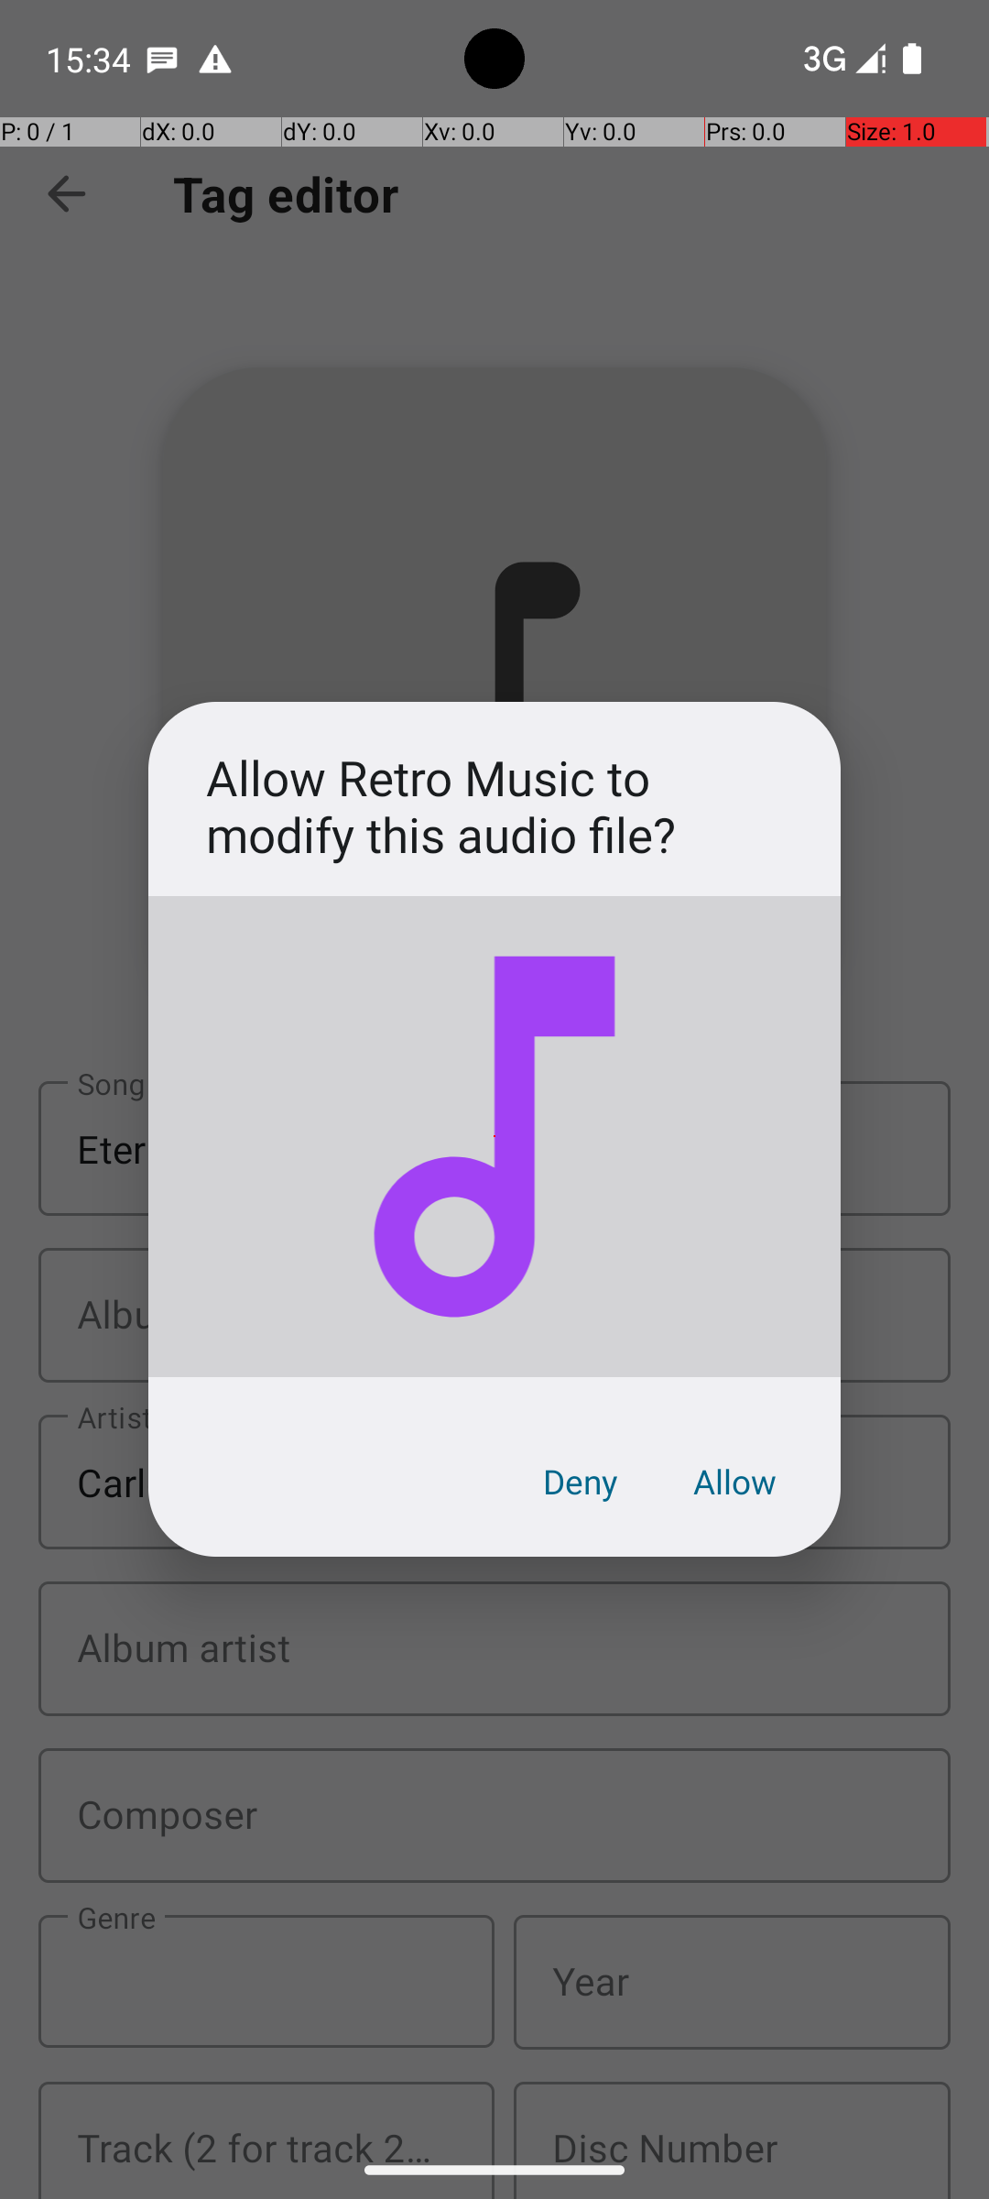 The image size is (989, 2199). What do you see at coordinates (494, 1136) in the screenshot?
I see `Eternal Flame.mp3` at bounding box center [494, 1136].